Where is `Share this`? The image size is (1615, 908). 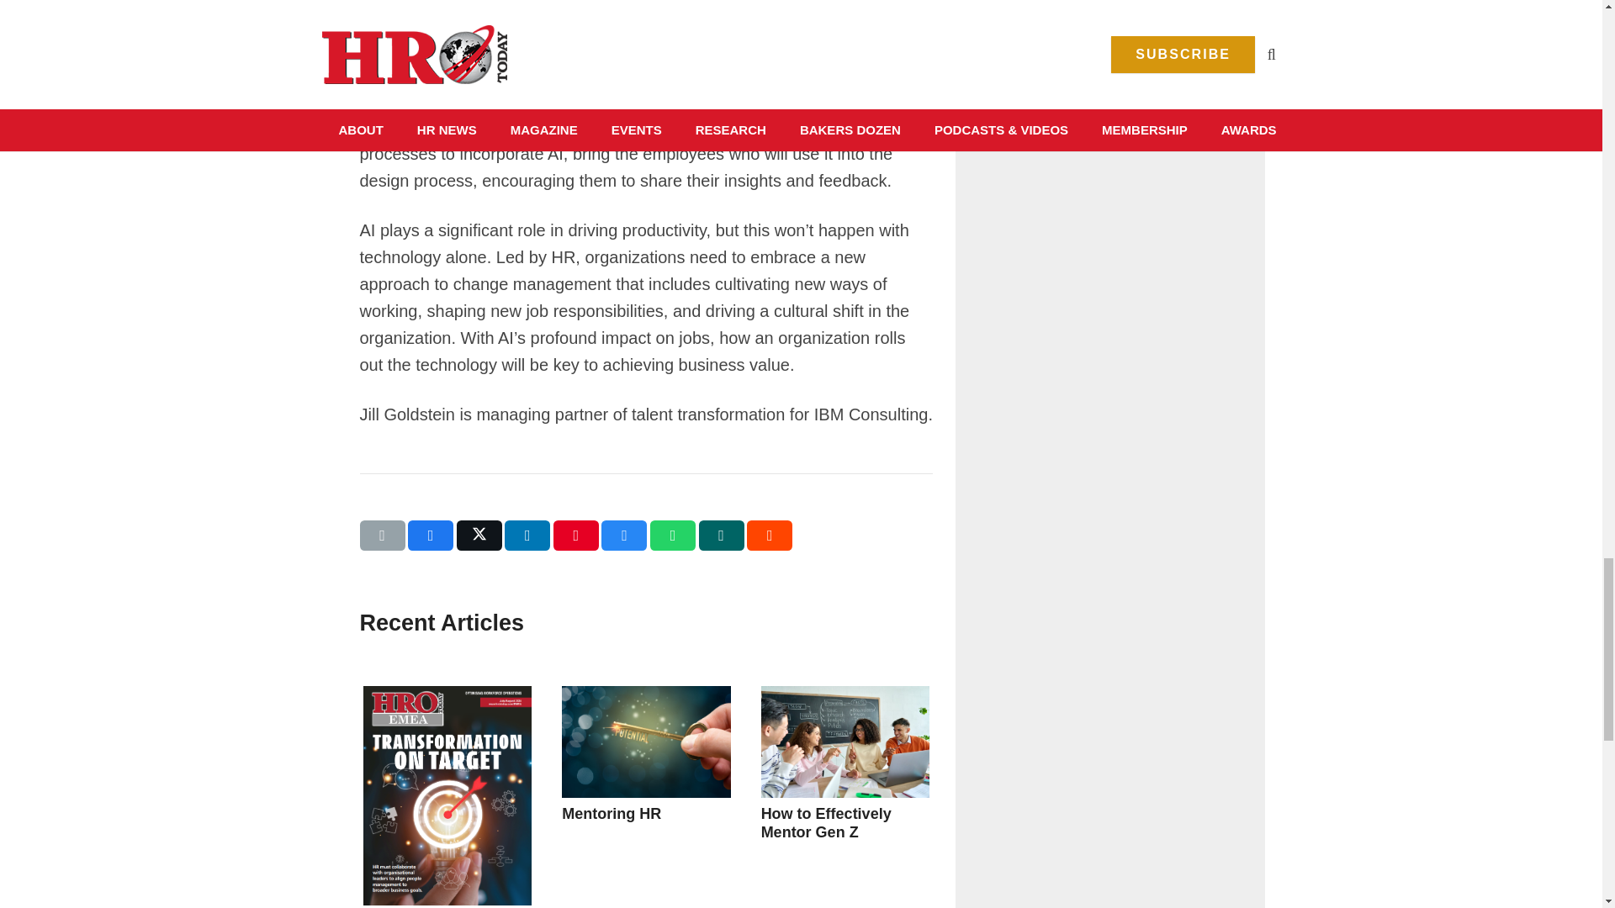
Share this is located at coordinates (624, 535).